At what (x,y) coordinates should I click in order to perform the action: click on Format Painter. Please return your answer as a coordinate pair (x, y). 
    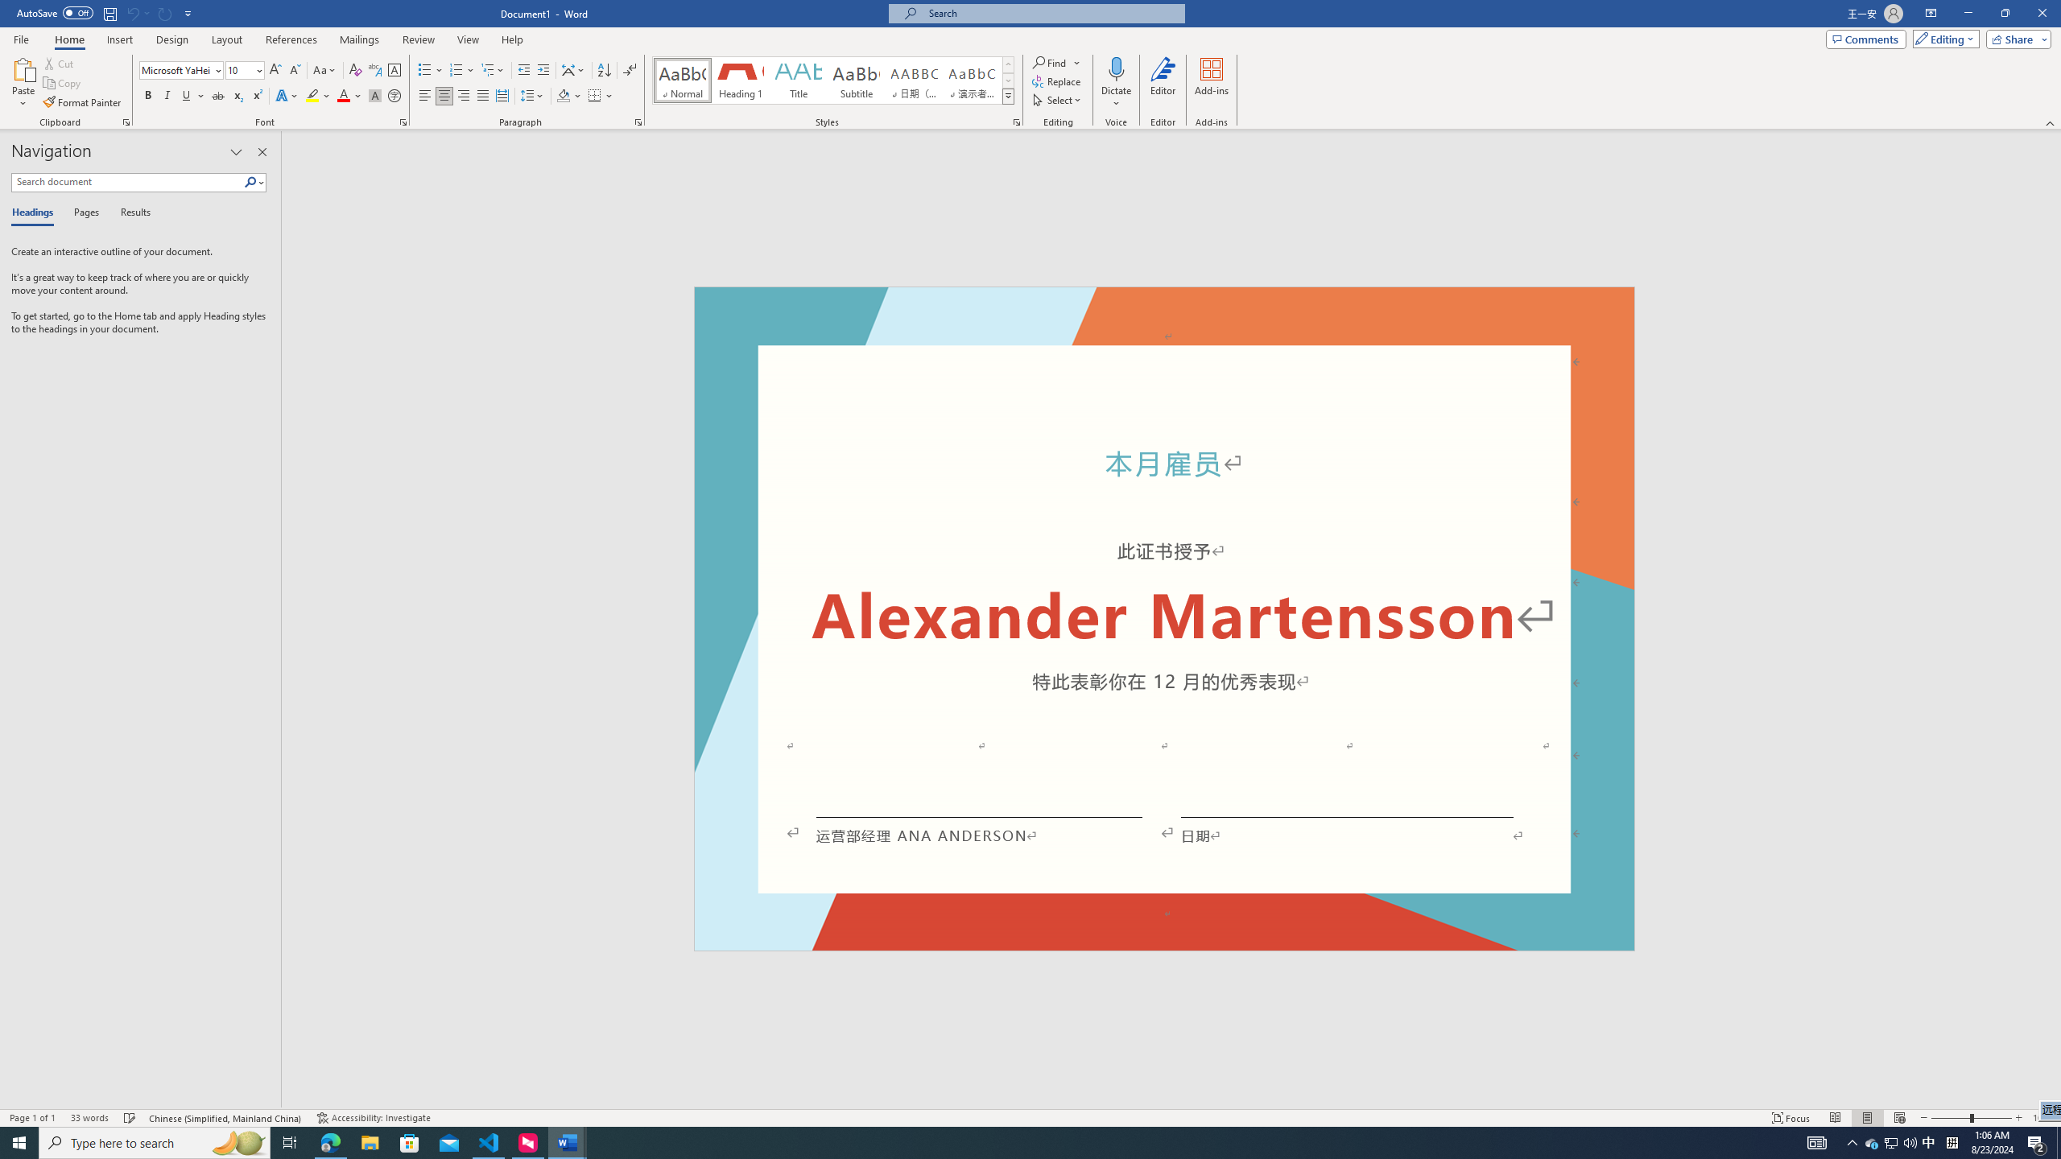
    Looking at the image, I should click on (84, 103).